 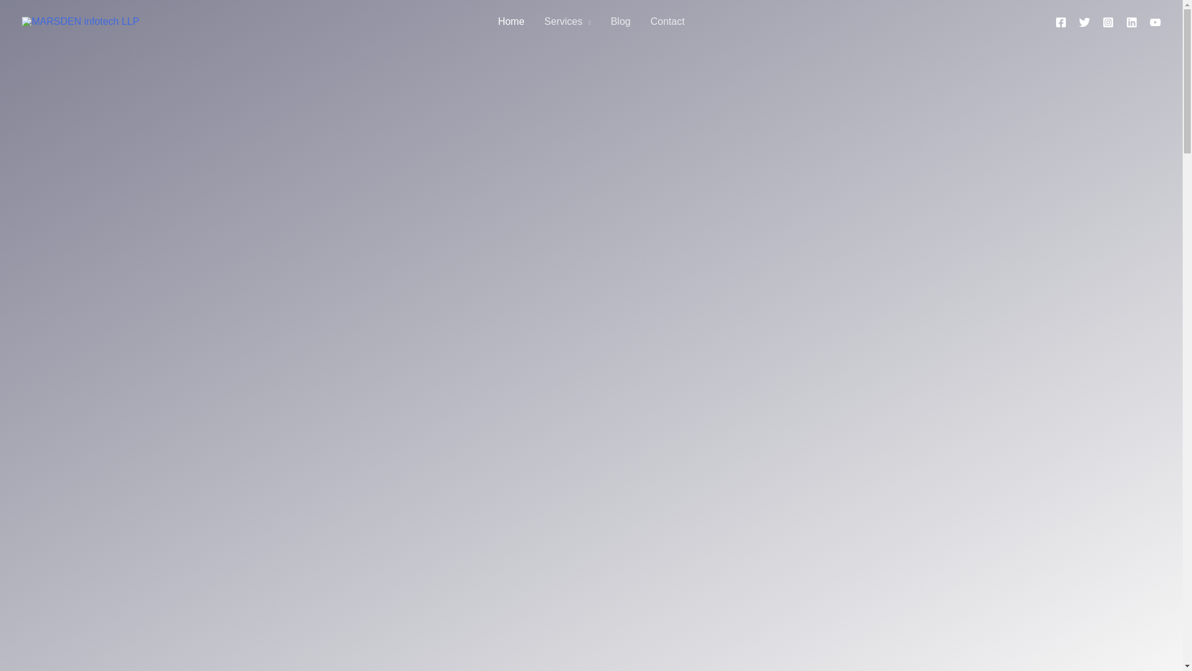 I want to click on Services, so click(x=567, y=22).